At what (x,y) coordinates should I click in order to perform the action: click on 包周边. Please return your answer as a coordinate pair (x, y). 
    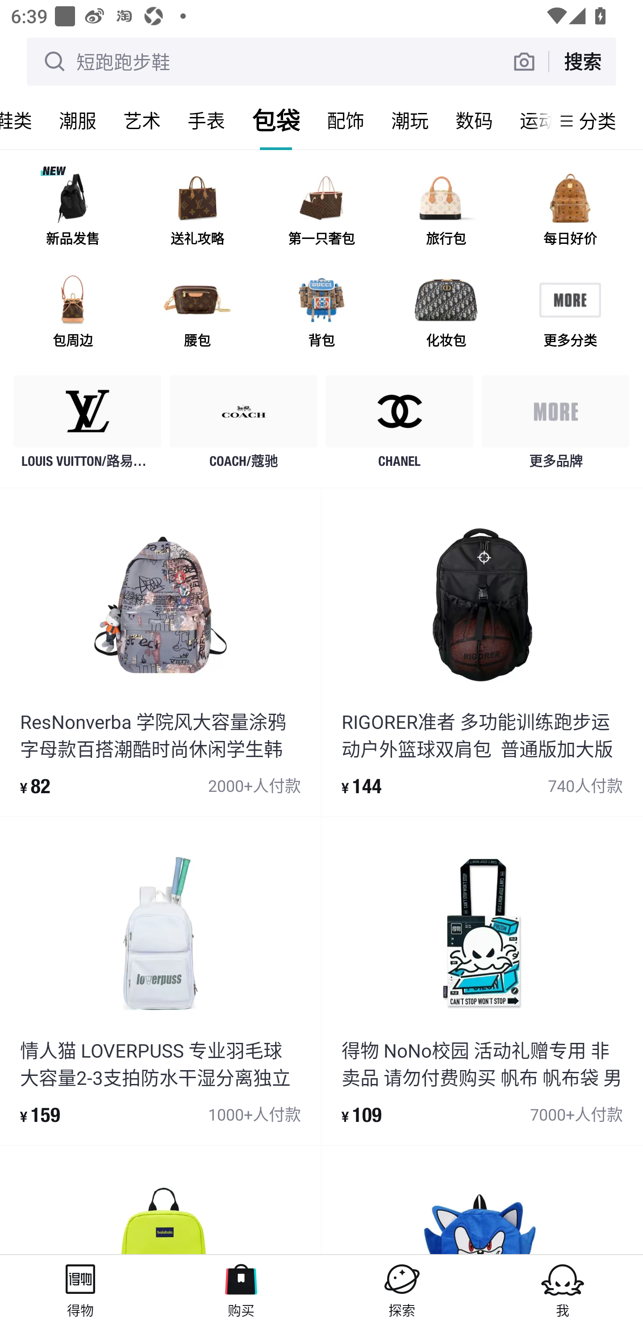
    Looking at the image, I should click on (73, 314).